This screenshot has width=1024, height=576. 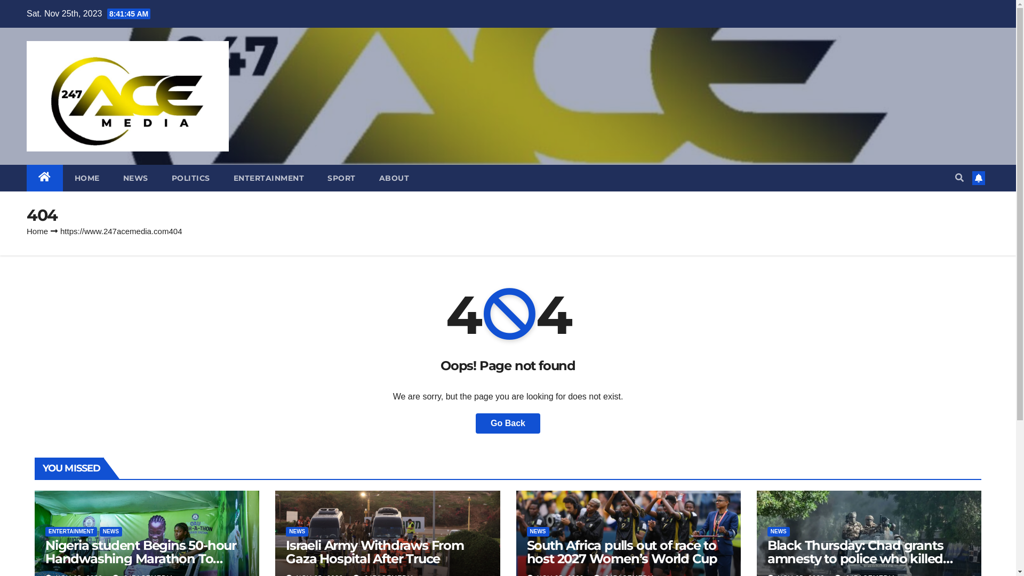 What do you see at coordinates (779, 532) in the screenshot?
I see `NEWS` at bounding box center [779, 532].